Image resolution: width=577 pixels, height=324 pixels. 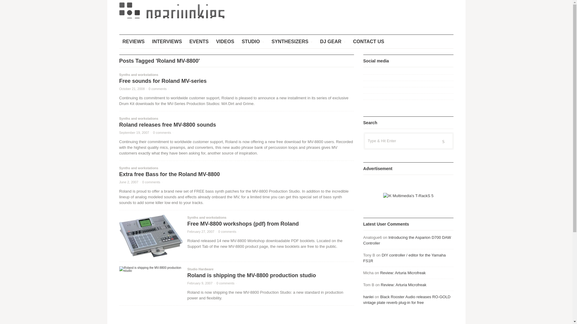 I want to click on February 9, 2007, so click(x=200, y=283).